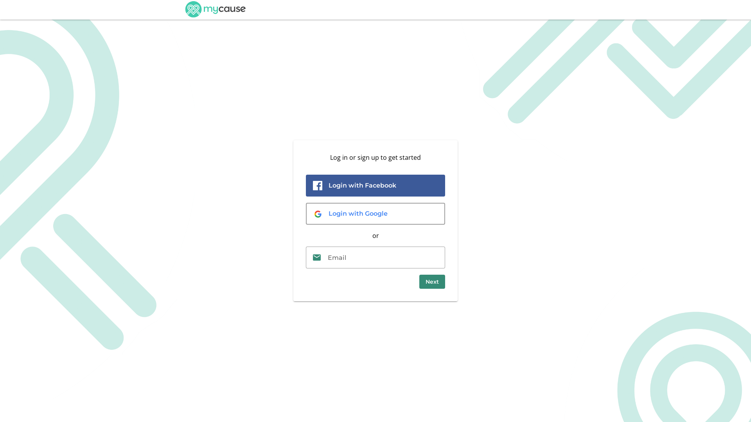  I want to click on Next, so click(432, 282).